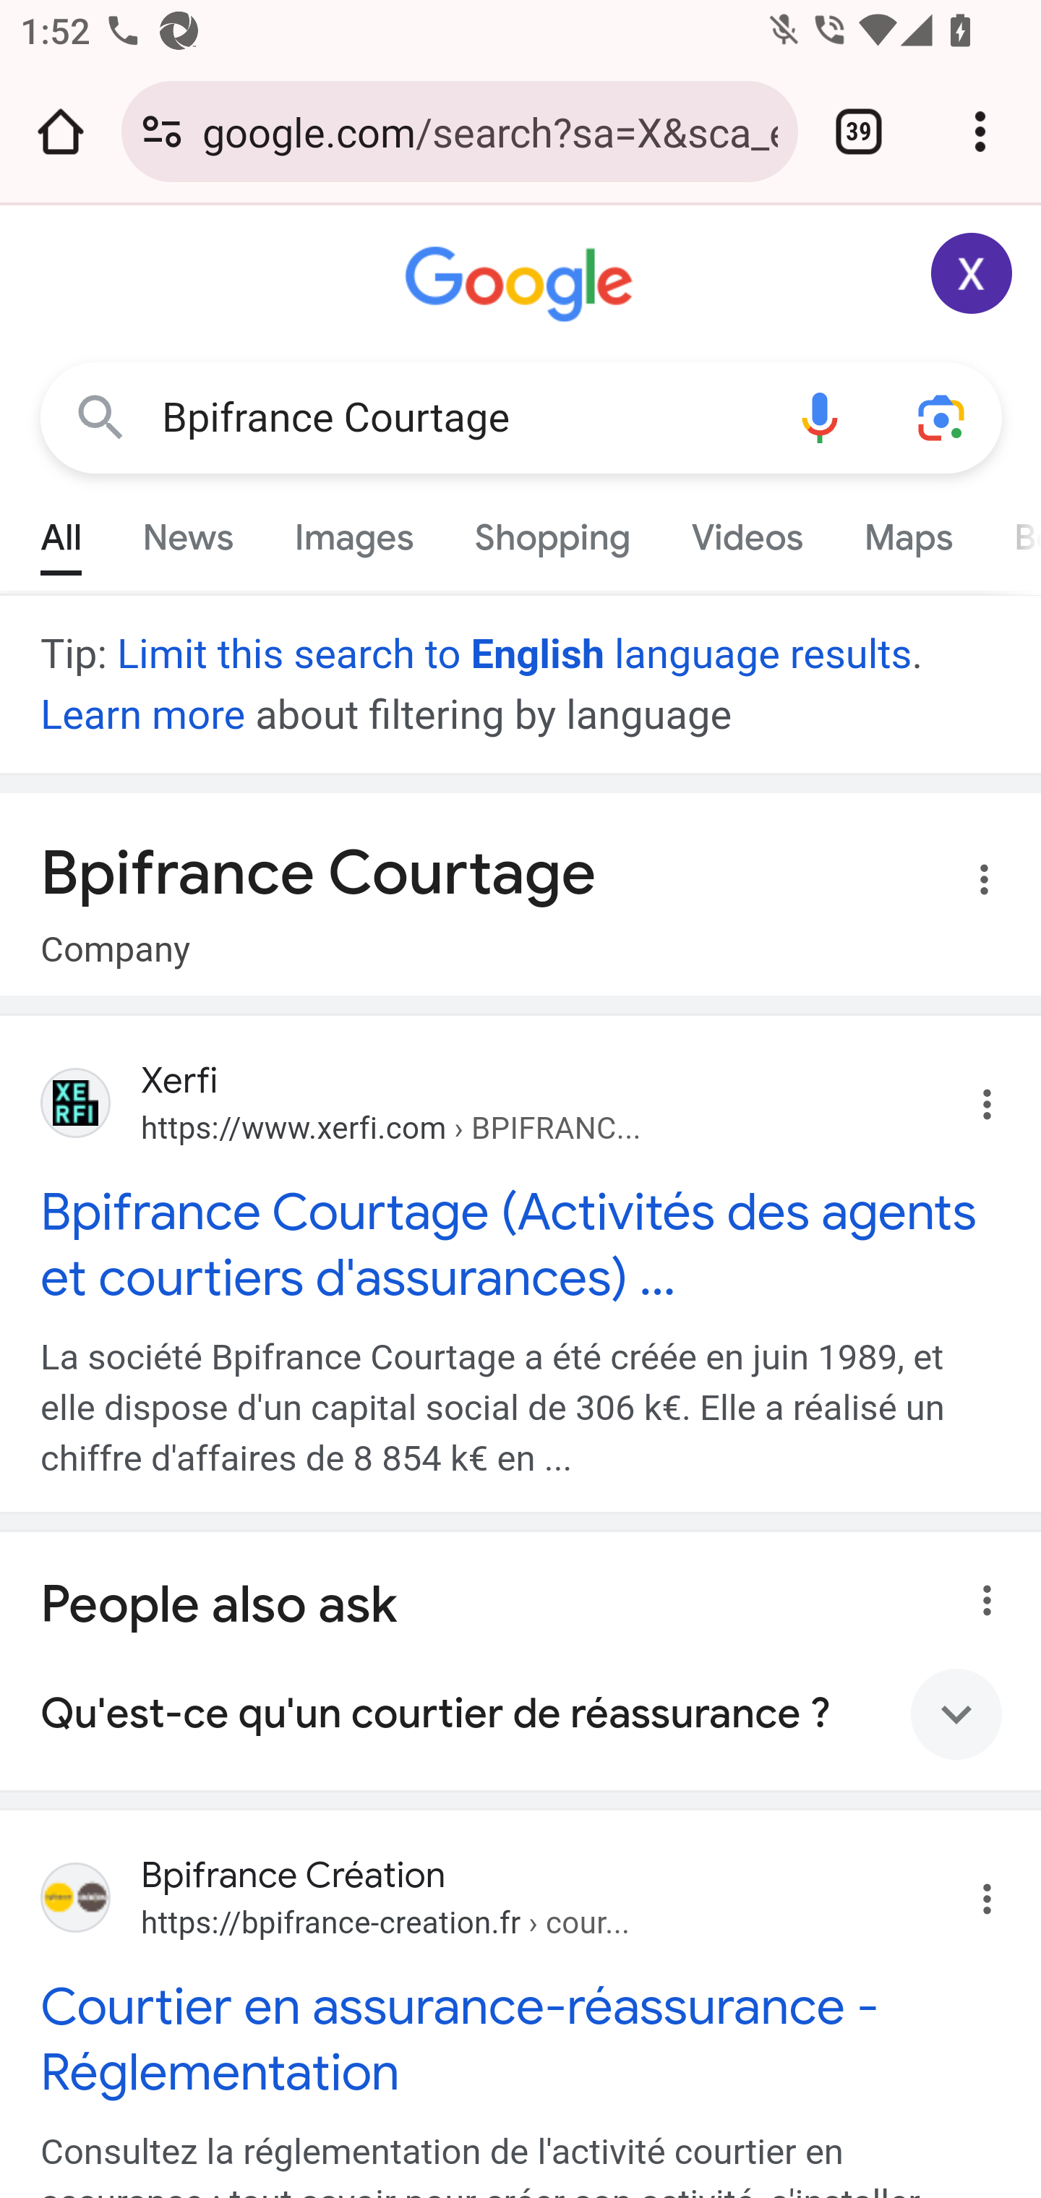 The image size is (1041, 2198). Describe the element at coordinates (101, 416) in the screenshot. I see `Google Search` at that location.